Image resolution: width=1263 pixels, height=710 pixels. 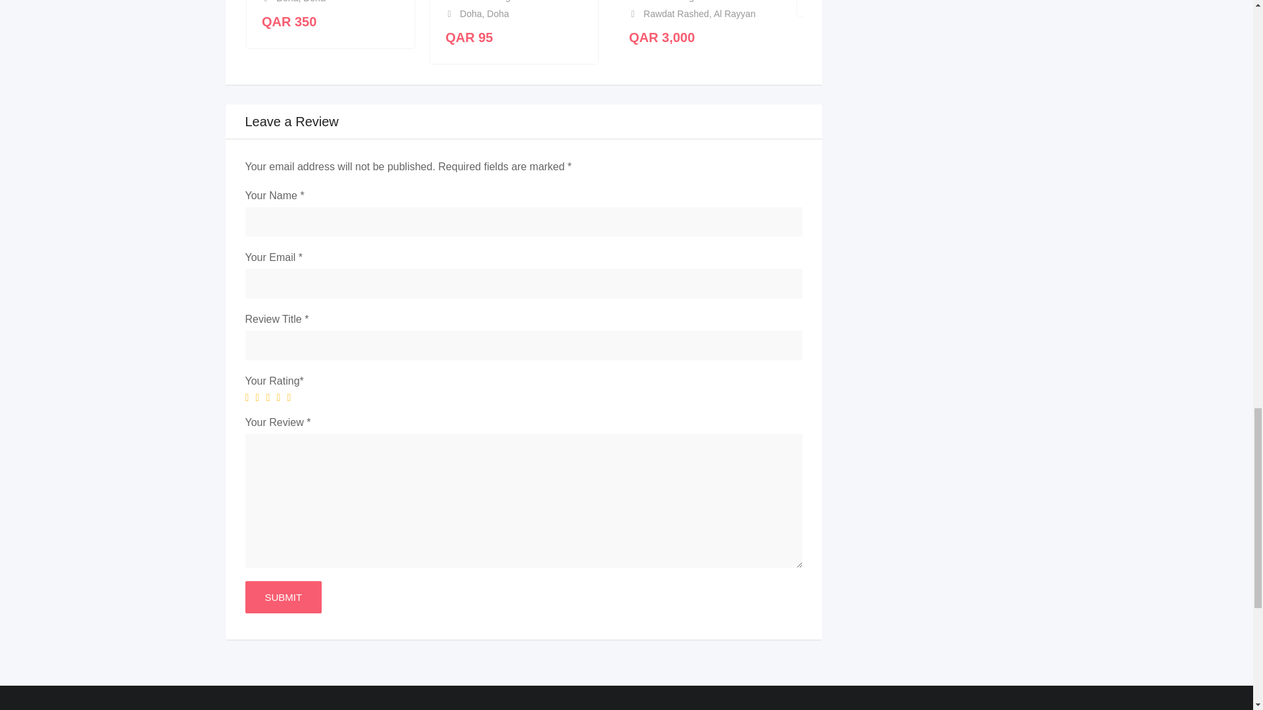 I want to click on Submit, so click(x=283, y=597).